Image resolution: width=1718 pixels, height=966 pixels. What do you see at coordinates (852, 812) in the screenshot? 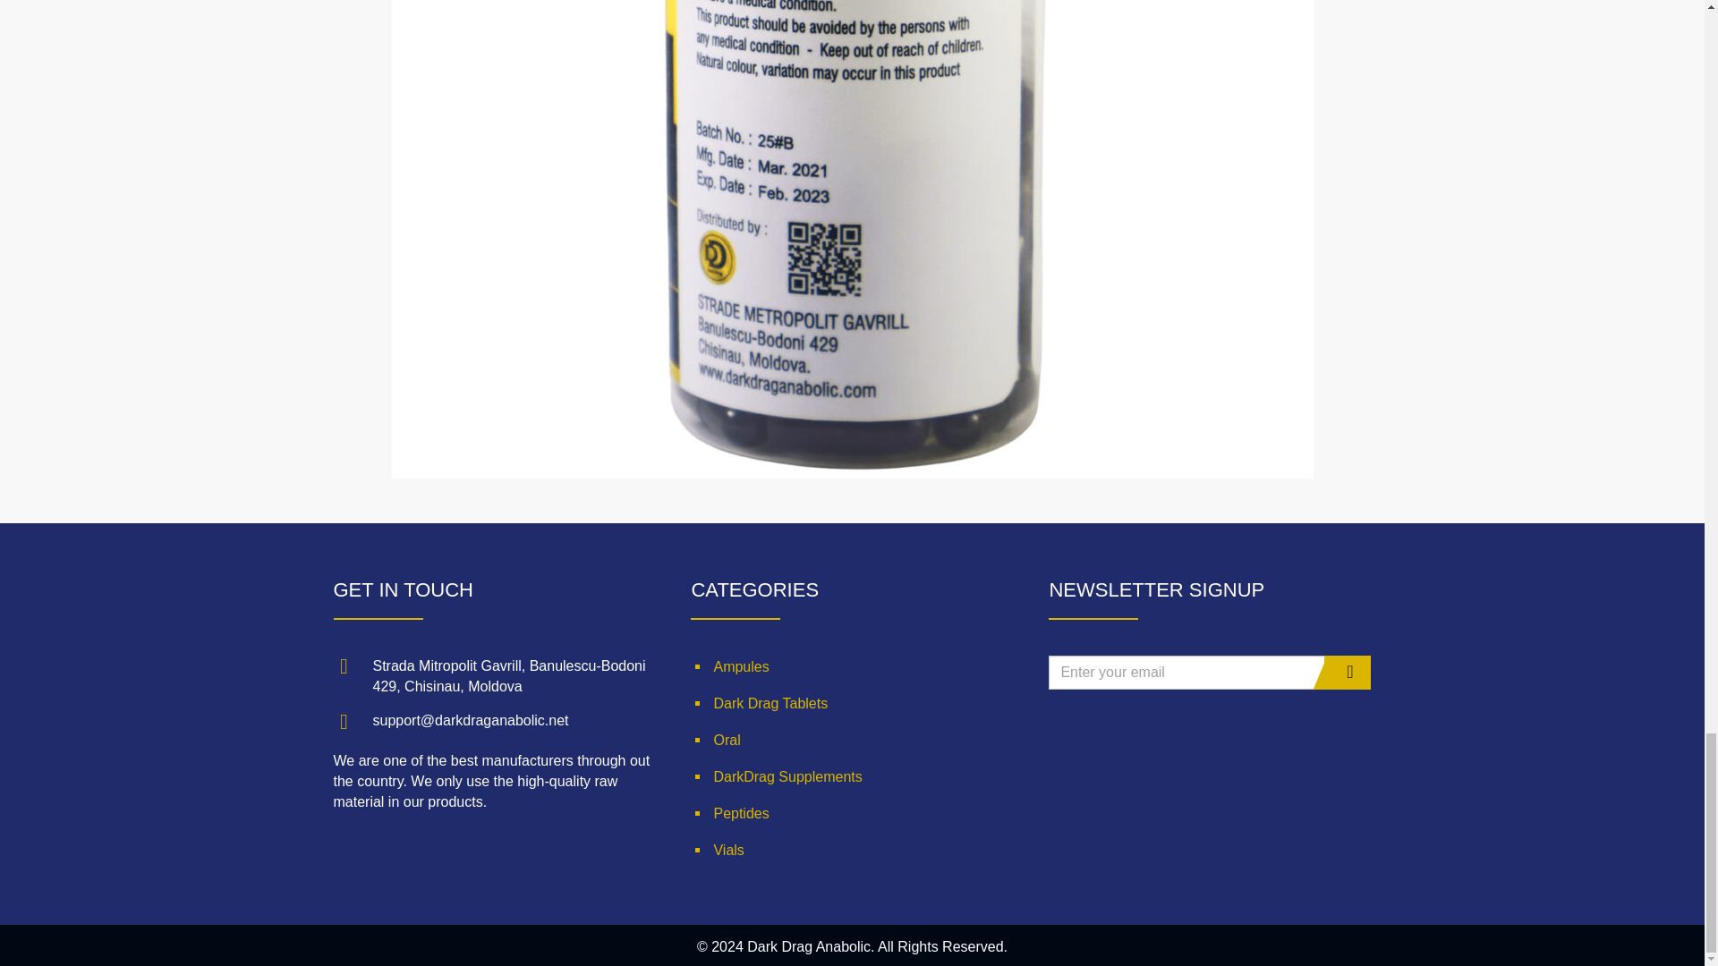
I see `Peptides` at bounding box center [852, 812].